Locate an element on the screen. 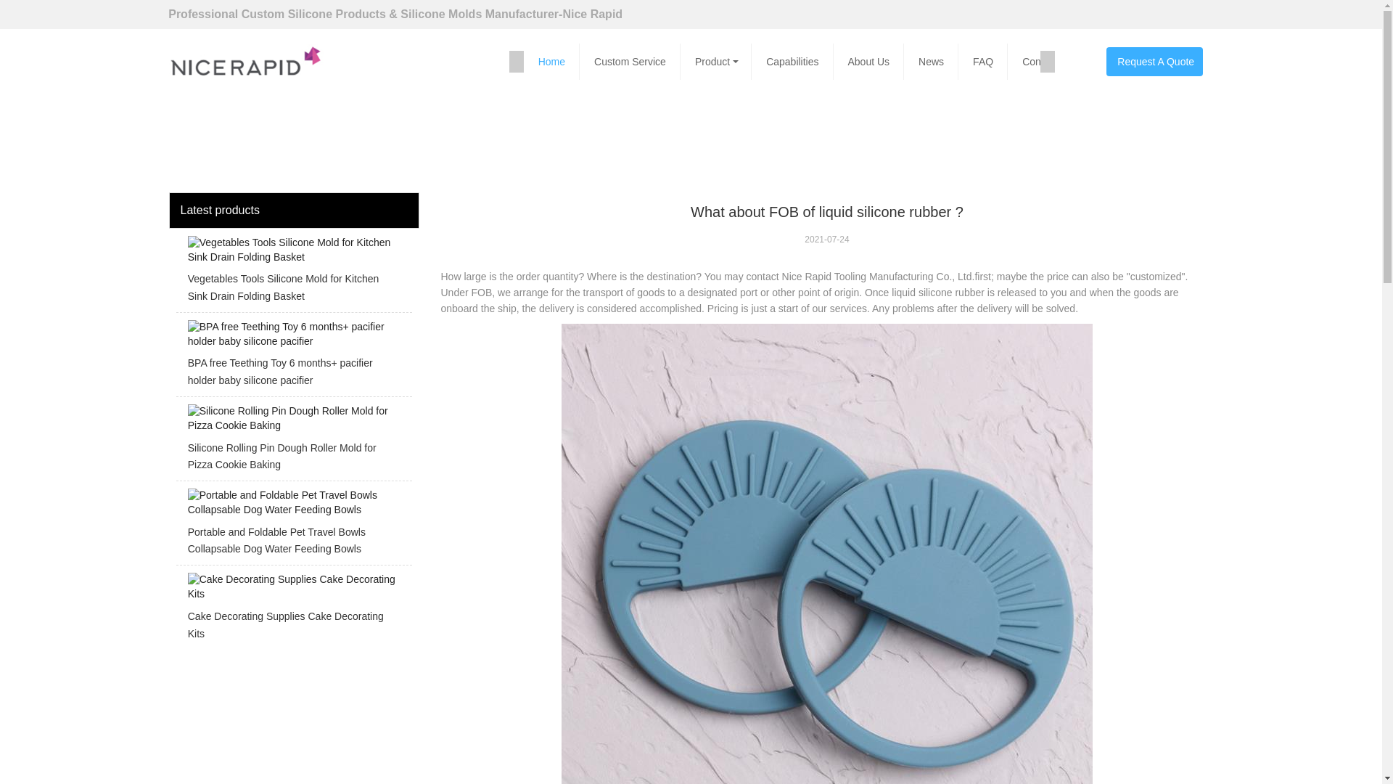 The height and width of the screenshot is (784, 1393). About Us is located at coordinates (868, 61).